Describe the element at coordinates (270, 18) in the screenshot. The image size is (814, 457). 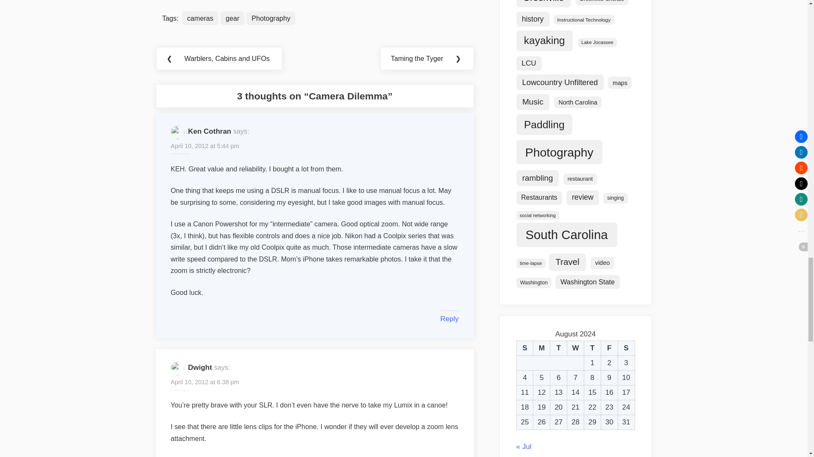
I see `Photography` at that location.